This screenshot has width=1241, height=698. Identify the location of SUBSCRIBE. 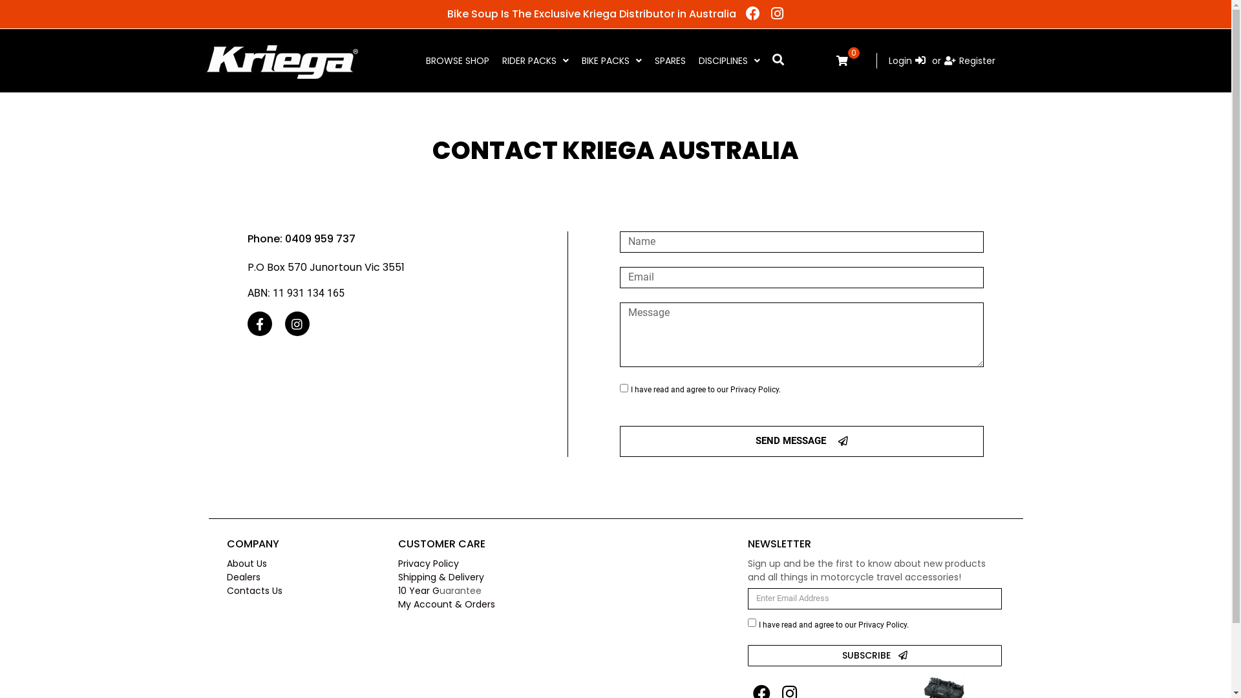
(875, 655).